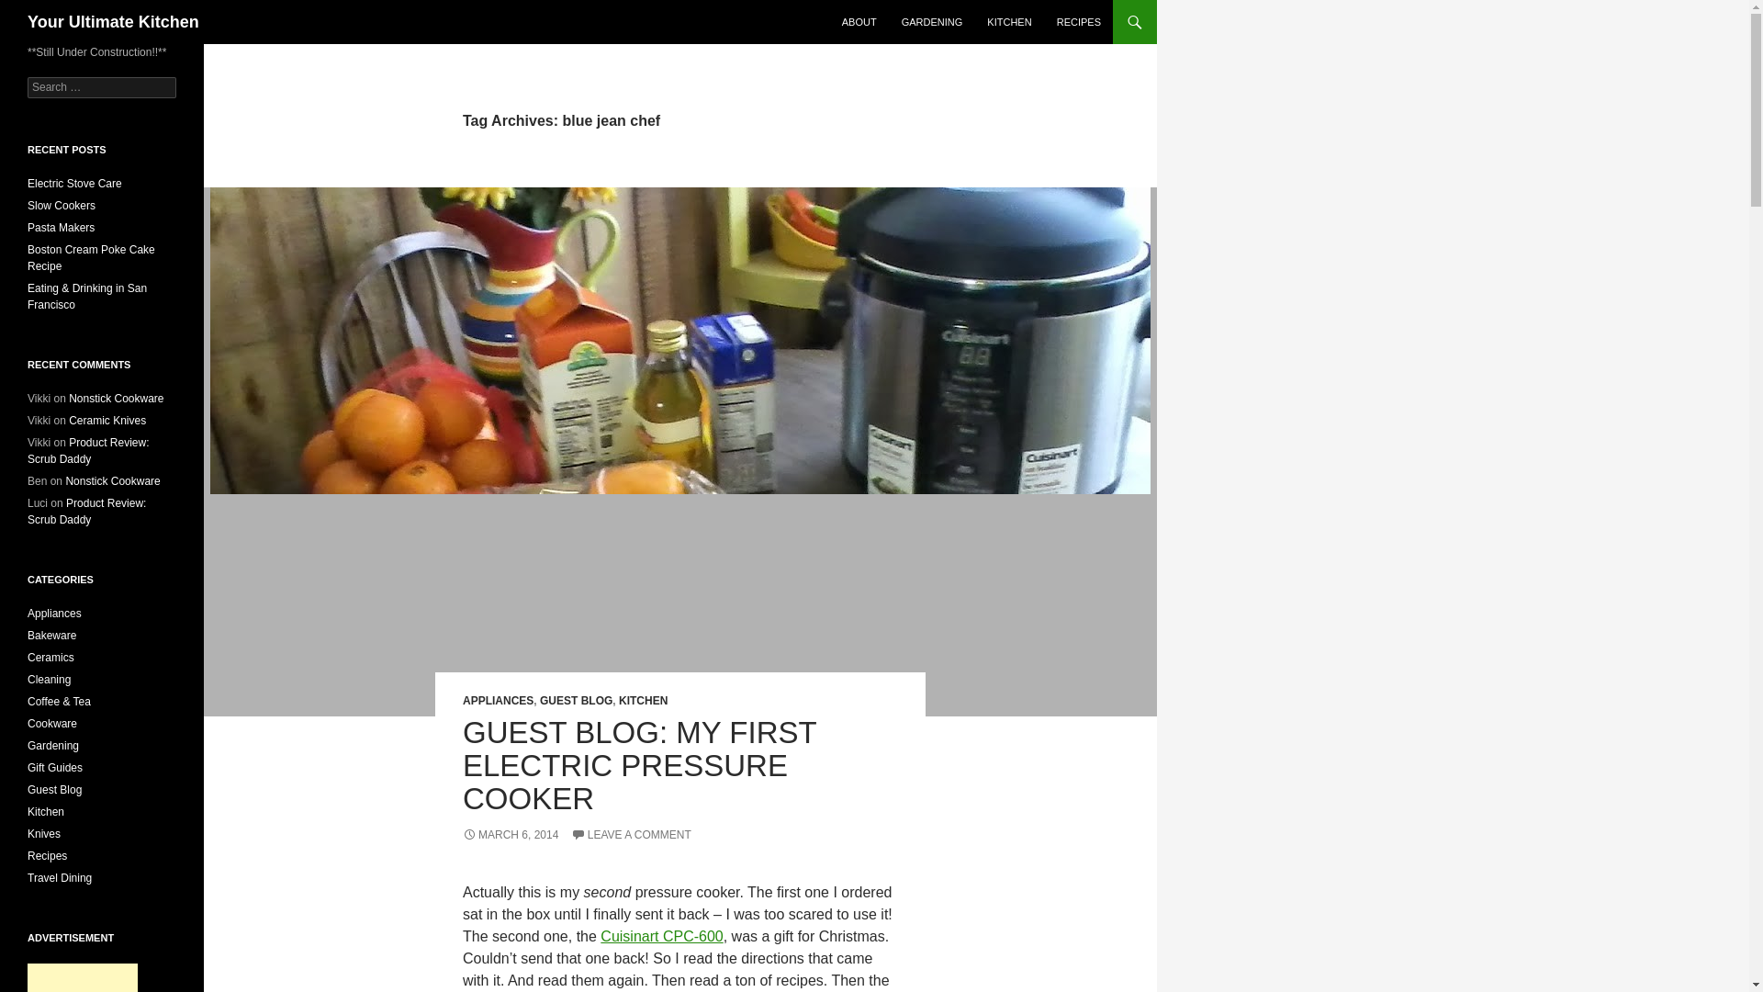 This screenshot has width=1763, height=992. What do you see at coordinates (1078, 22) in the screenshot?
I see `RECIPES` at bounding box center [1078, 22].